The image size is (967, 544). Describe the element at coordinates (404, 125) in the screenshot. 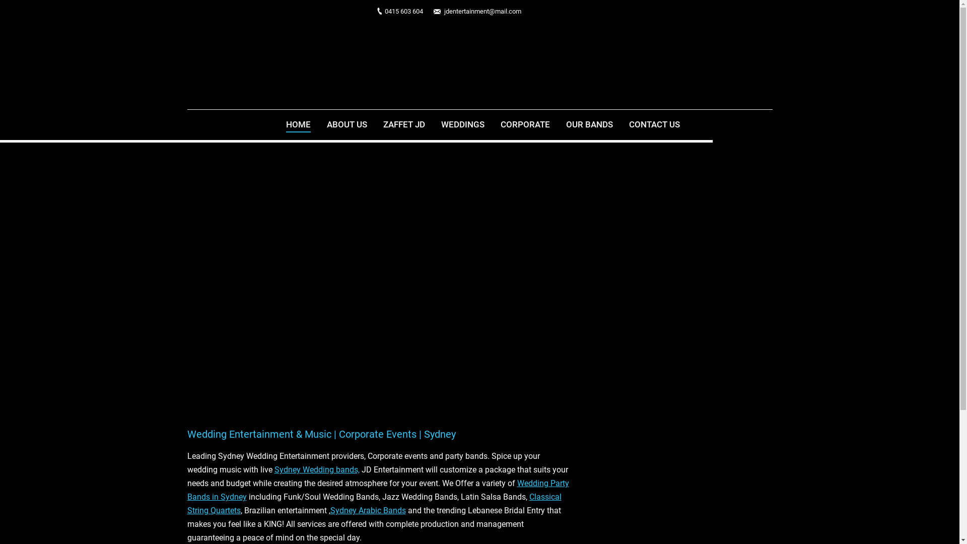

I see `ZAFFET JD` at that location.